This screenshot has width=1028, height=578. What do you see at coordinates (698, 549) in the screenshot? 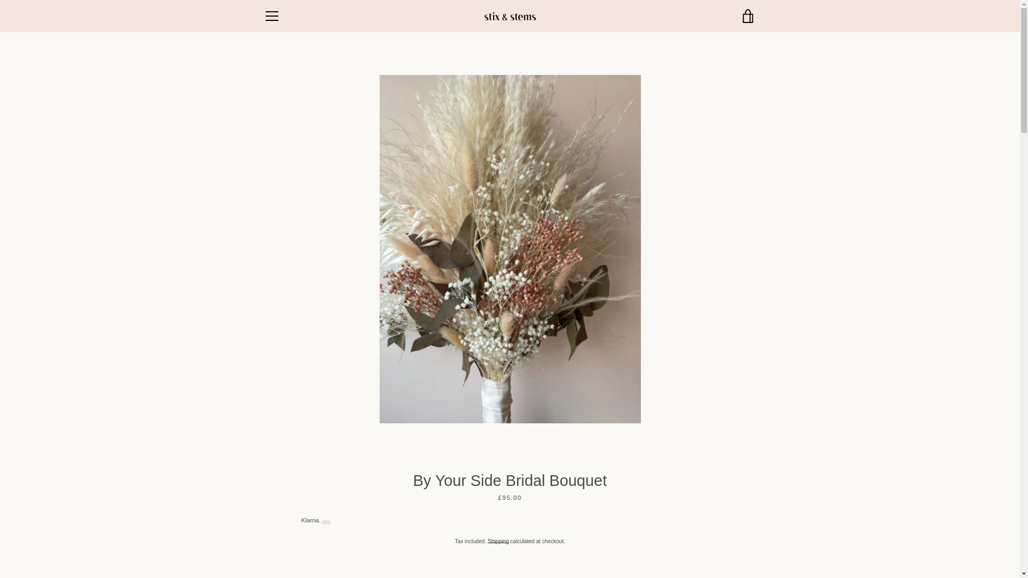
I see `Union Pay` at bounding box center [698, 549].